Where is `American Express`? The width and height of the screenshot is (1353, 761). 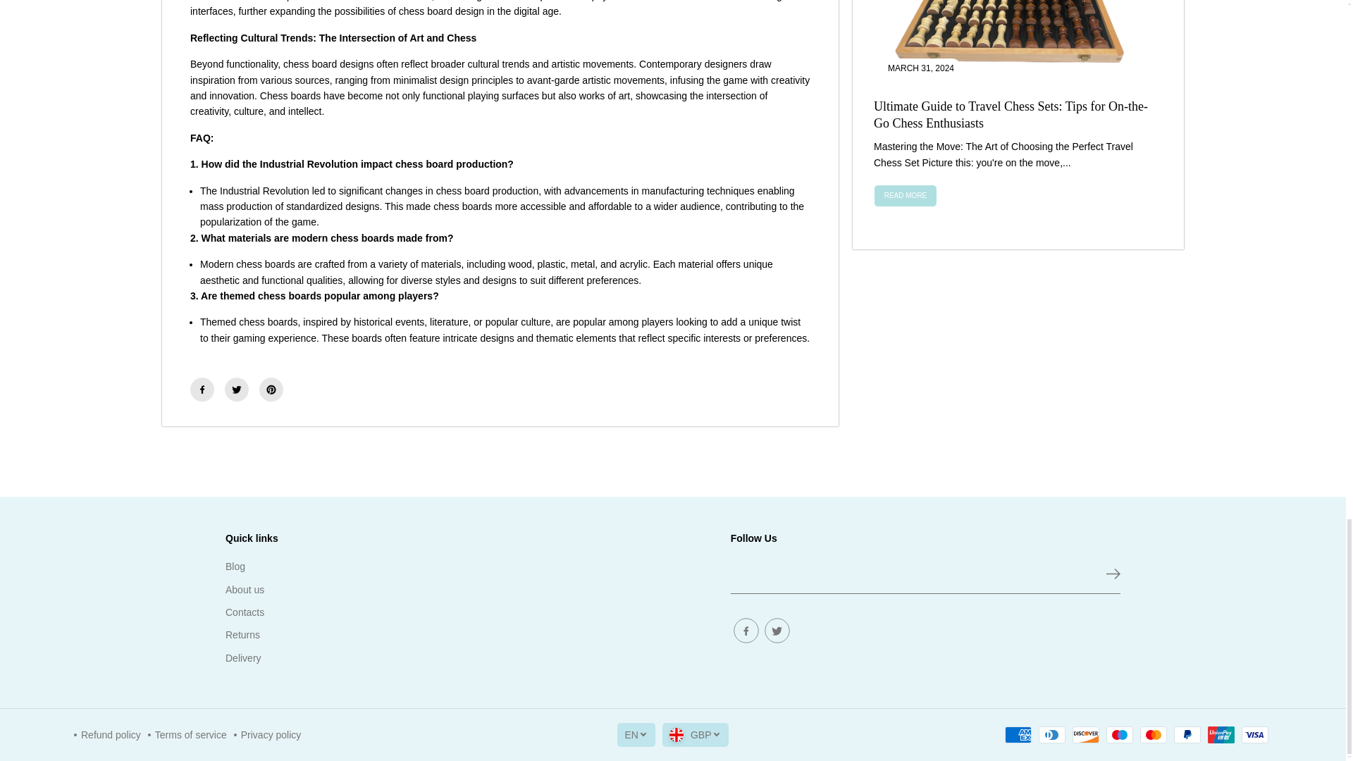 American Express is located at coordinates (1018, 735).